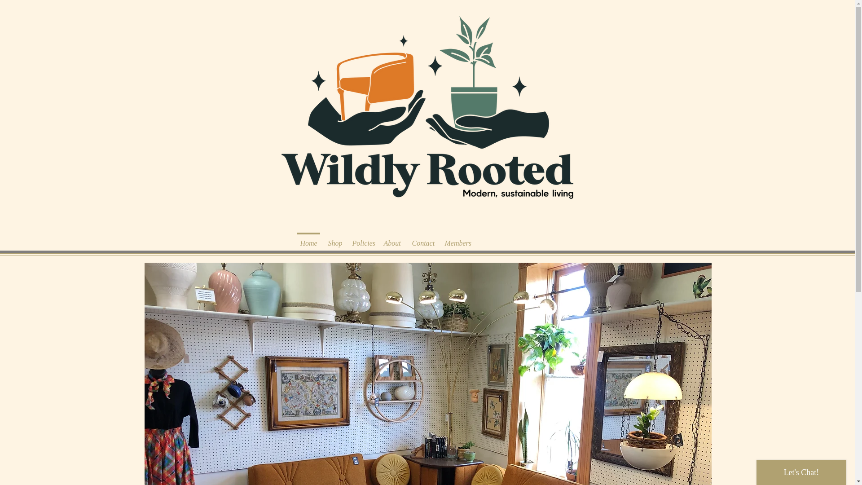  I want to click on Contact, so click(422, 239).